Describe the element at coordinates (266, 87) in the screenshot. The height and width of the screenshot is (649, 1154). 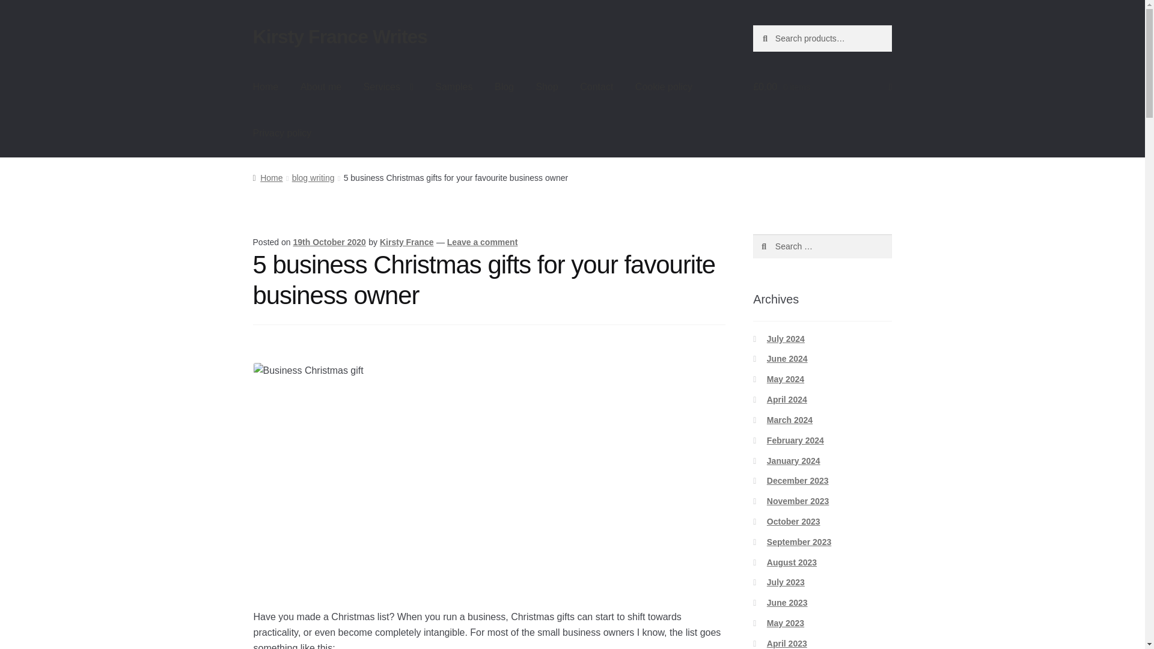
I see `Home` at that location.